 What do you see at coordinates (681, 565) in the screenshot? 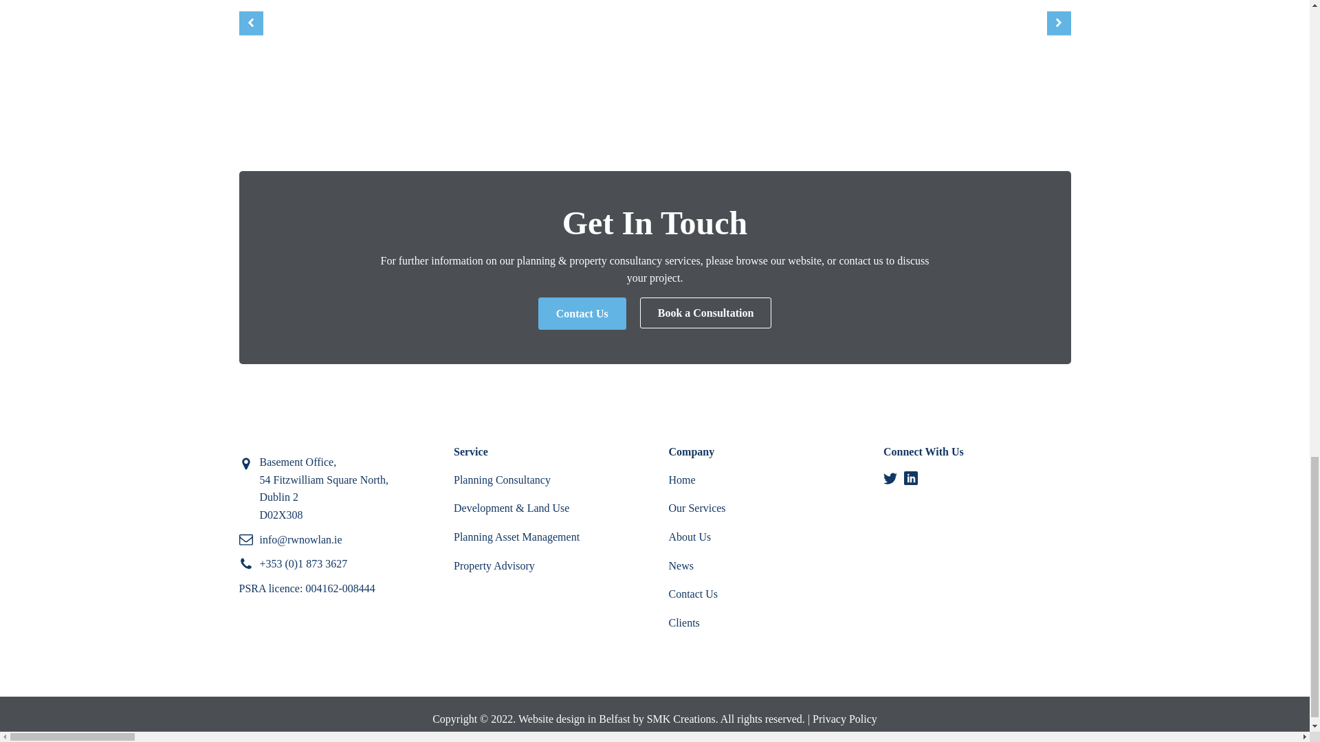
I see `News` at bounding box center [681, 565].